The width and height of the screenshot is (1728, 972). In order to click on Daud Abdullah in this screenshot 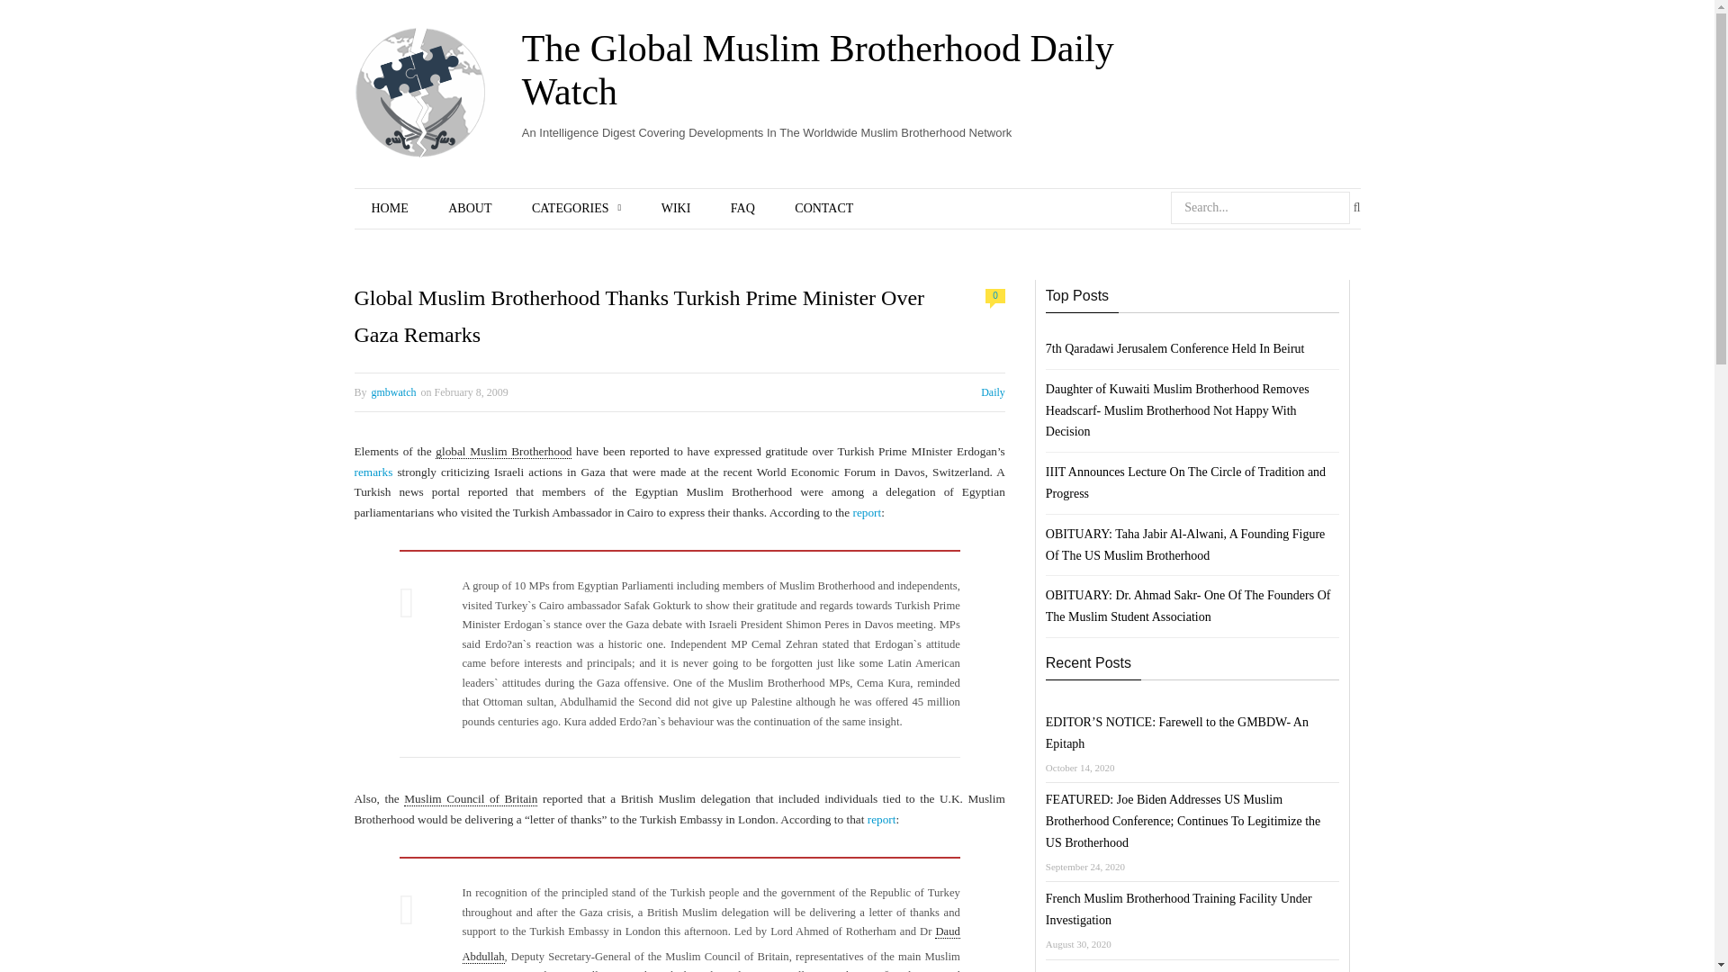, I will do `click(711, 944)`.